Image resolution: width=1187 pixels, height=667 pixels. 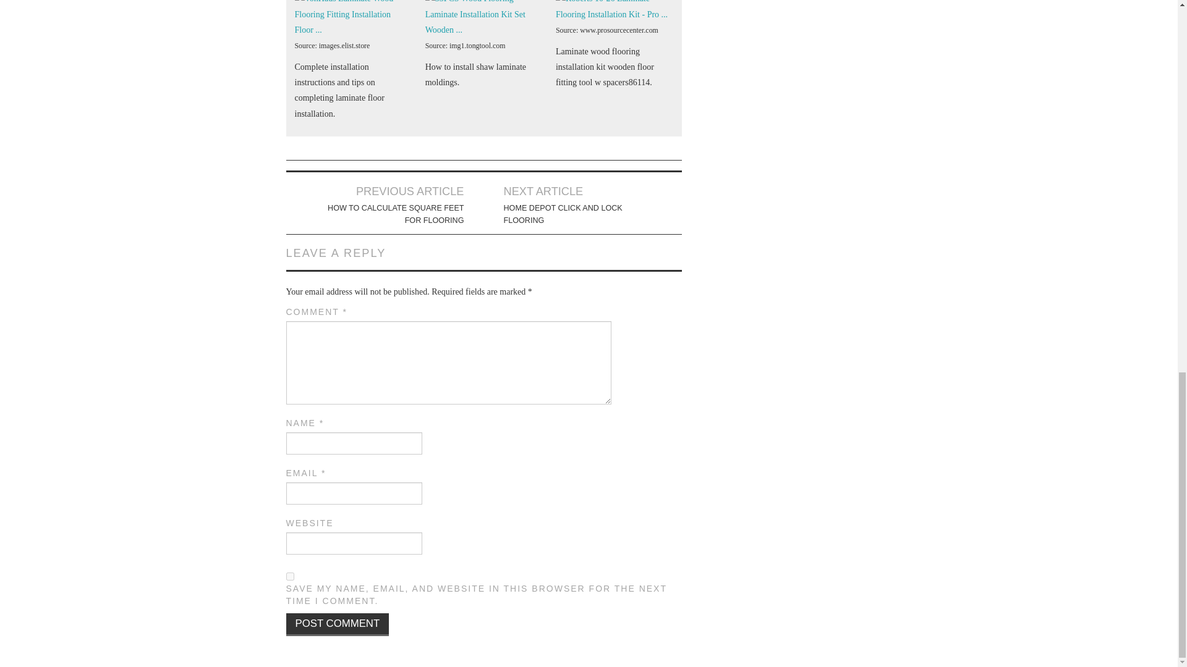 I want to click on yes, so click(x=289, y=576).